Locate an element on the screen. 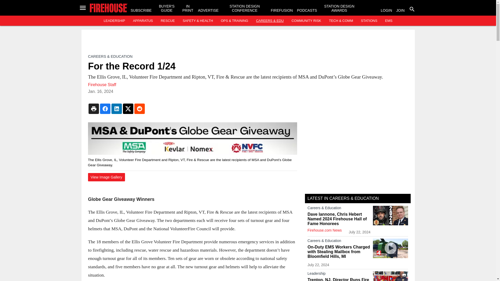  RESCUE is located at coordinates (167, 21).